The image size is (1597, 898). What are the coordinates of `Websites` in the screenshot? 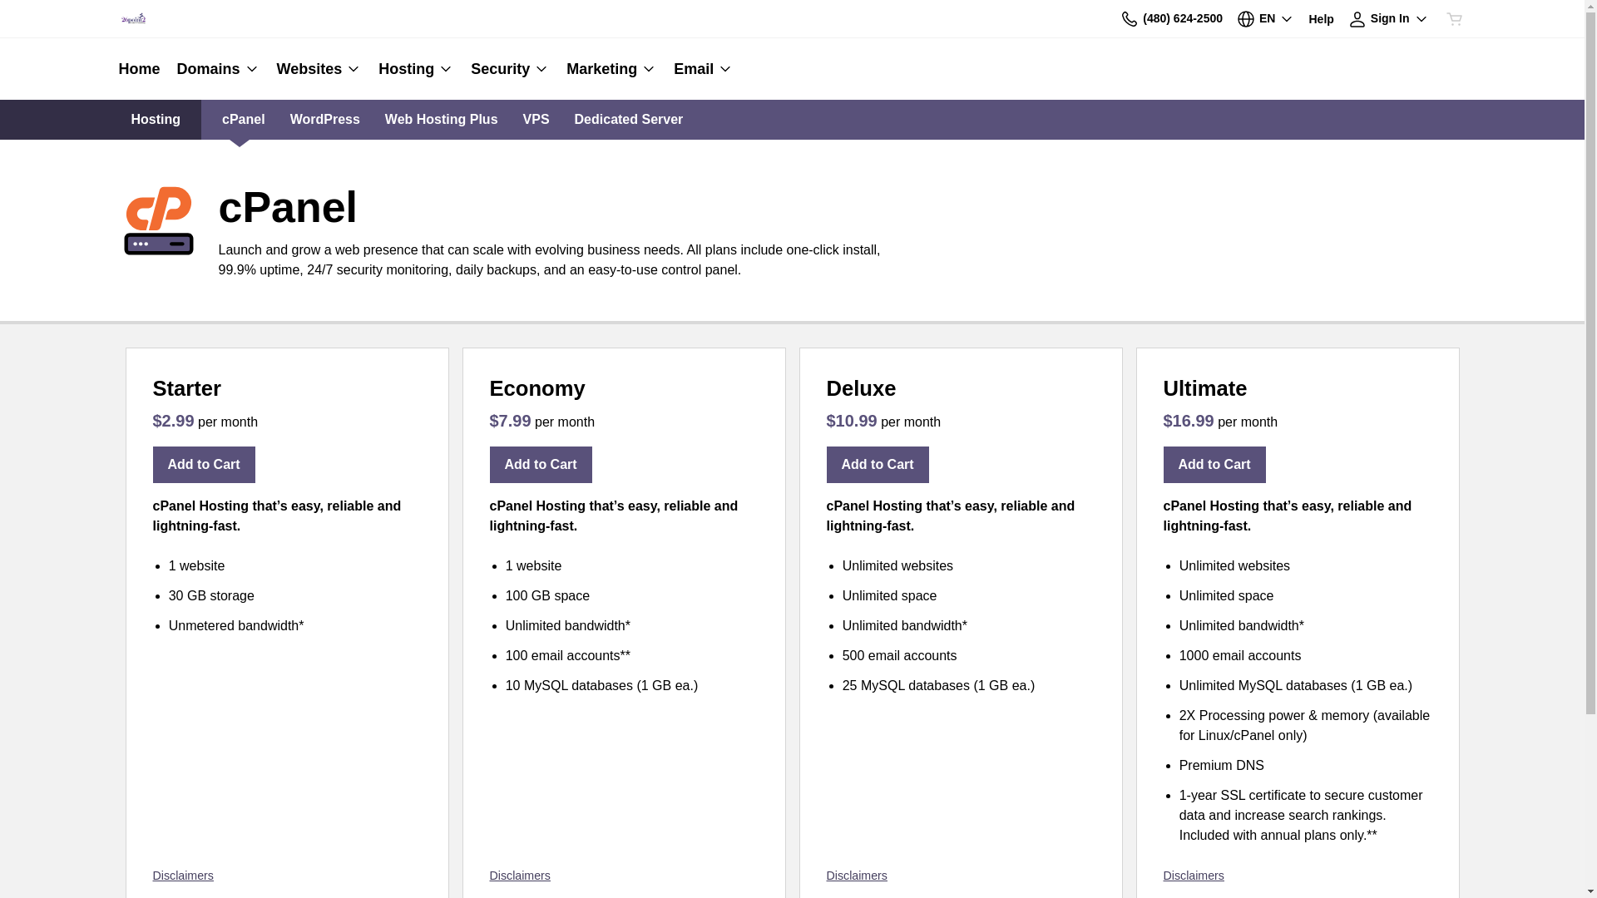 It's located at (319, 69).